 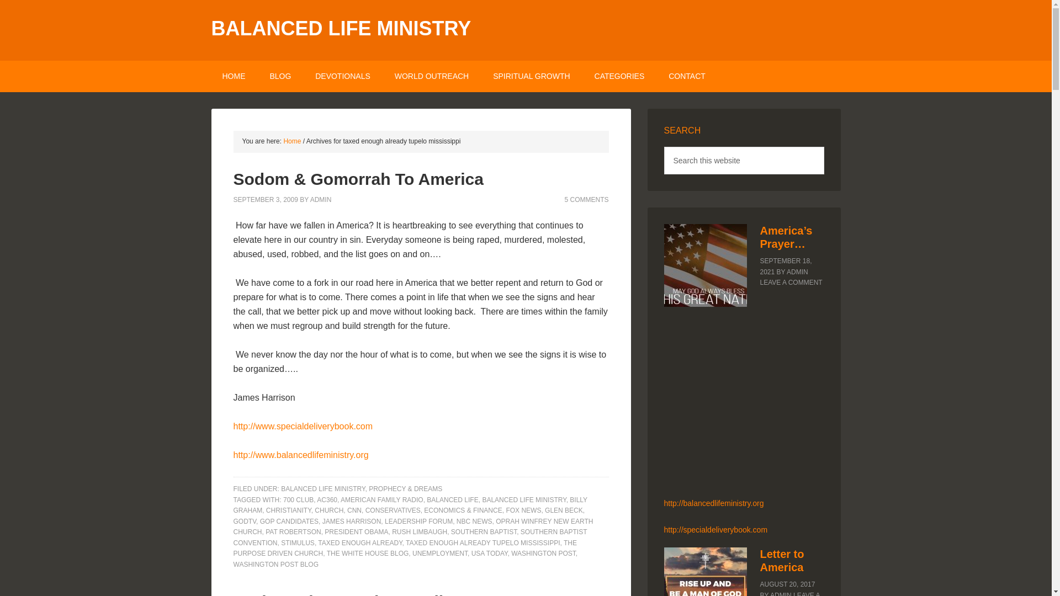 I want to click on BALANCED LIFE MINISTRY, so click(x=322, y=489).